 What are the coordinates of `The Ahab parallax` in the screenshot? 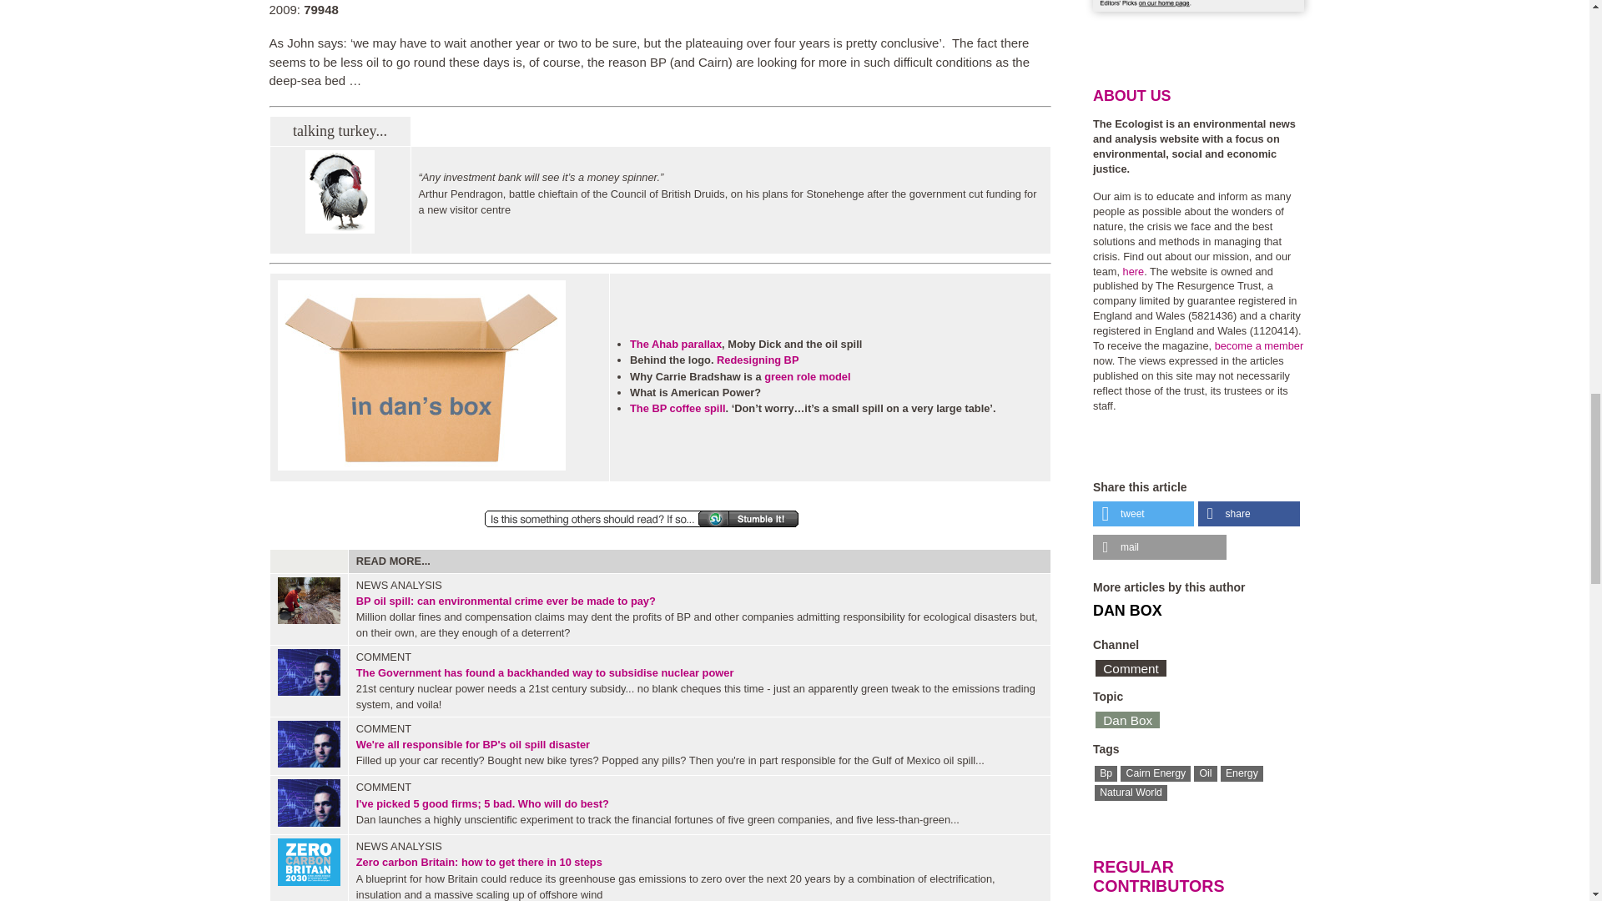 It's located at (676, 344).